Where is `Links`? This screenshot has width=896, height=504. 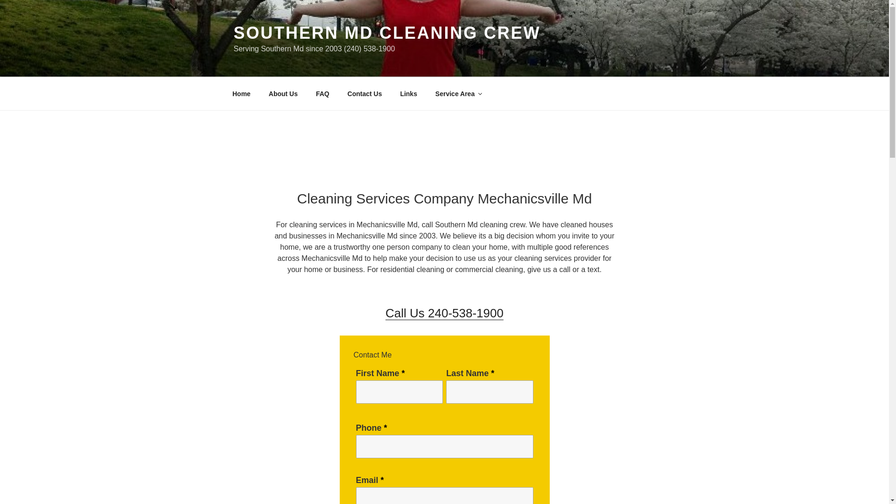 Links is located at coordinates (409, 93).